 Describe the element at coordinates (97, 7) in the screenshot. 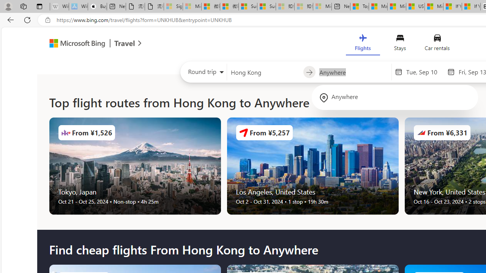

I see `Buy iPad - Apple` at that location.